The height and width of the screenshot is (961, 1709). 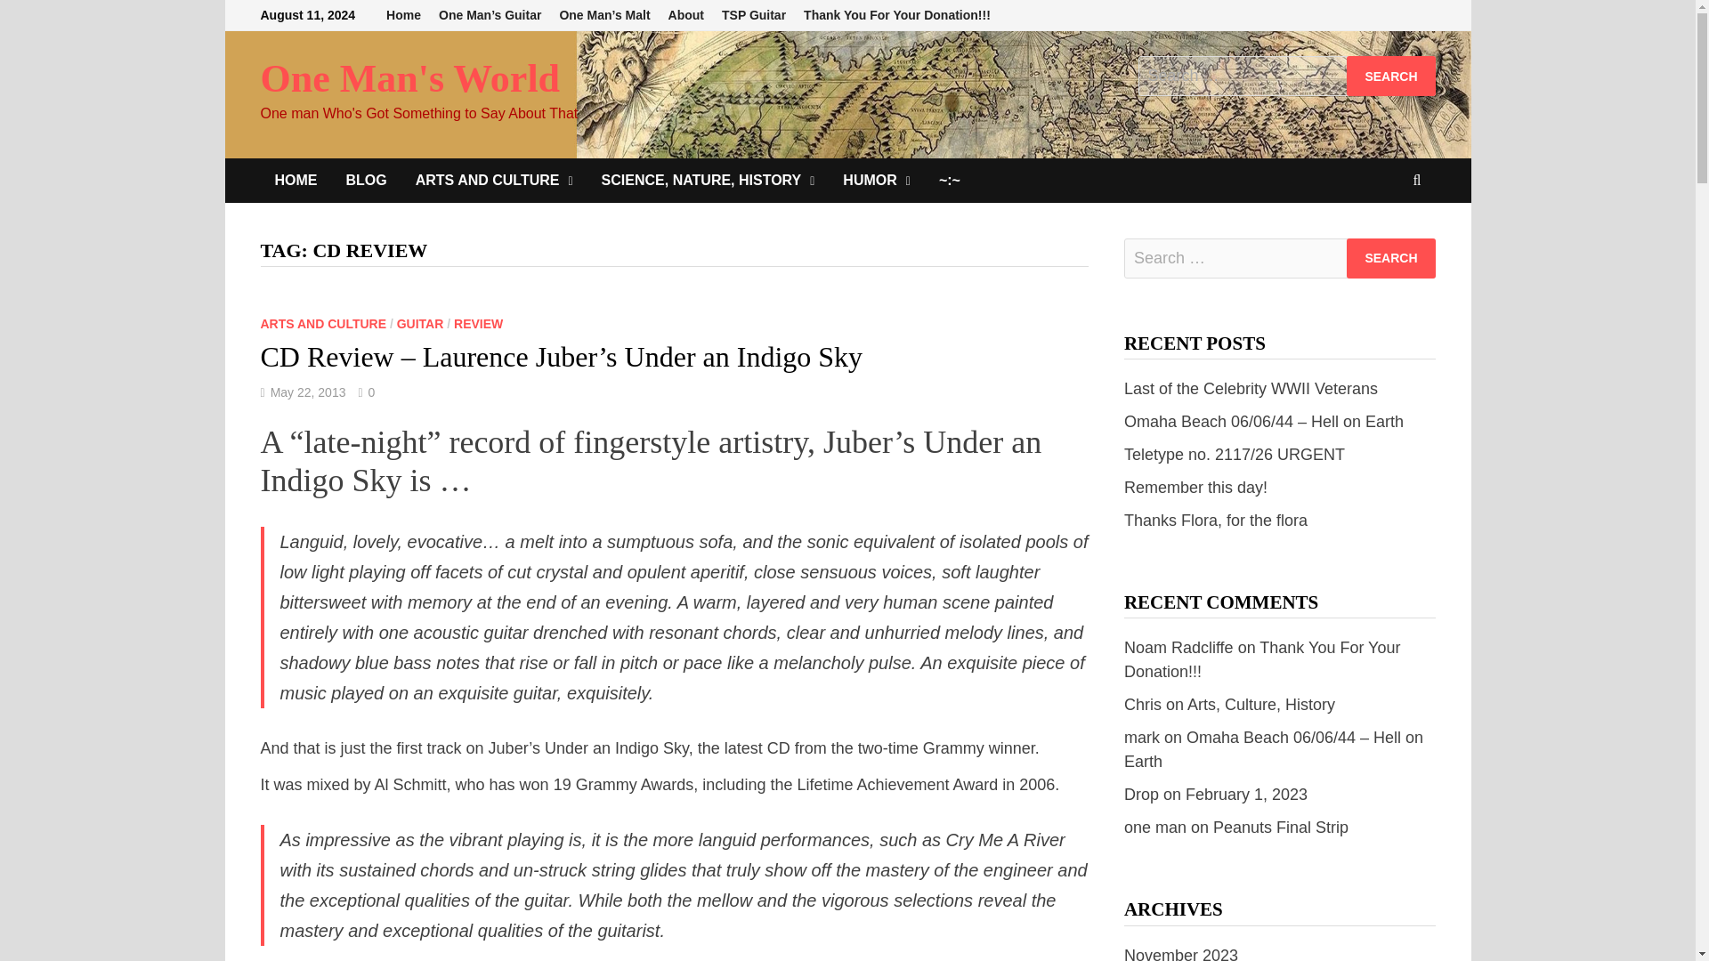 What do you see at coordinates (296, 180) in the screenshot?
I see `HOME` at bounding box center [296, 180].